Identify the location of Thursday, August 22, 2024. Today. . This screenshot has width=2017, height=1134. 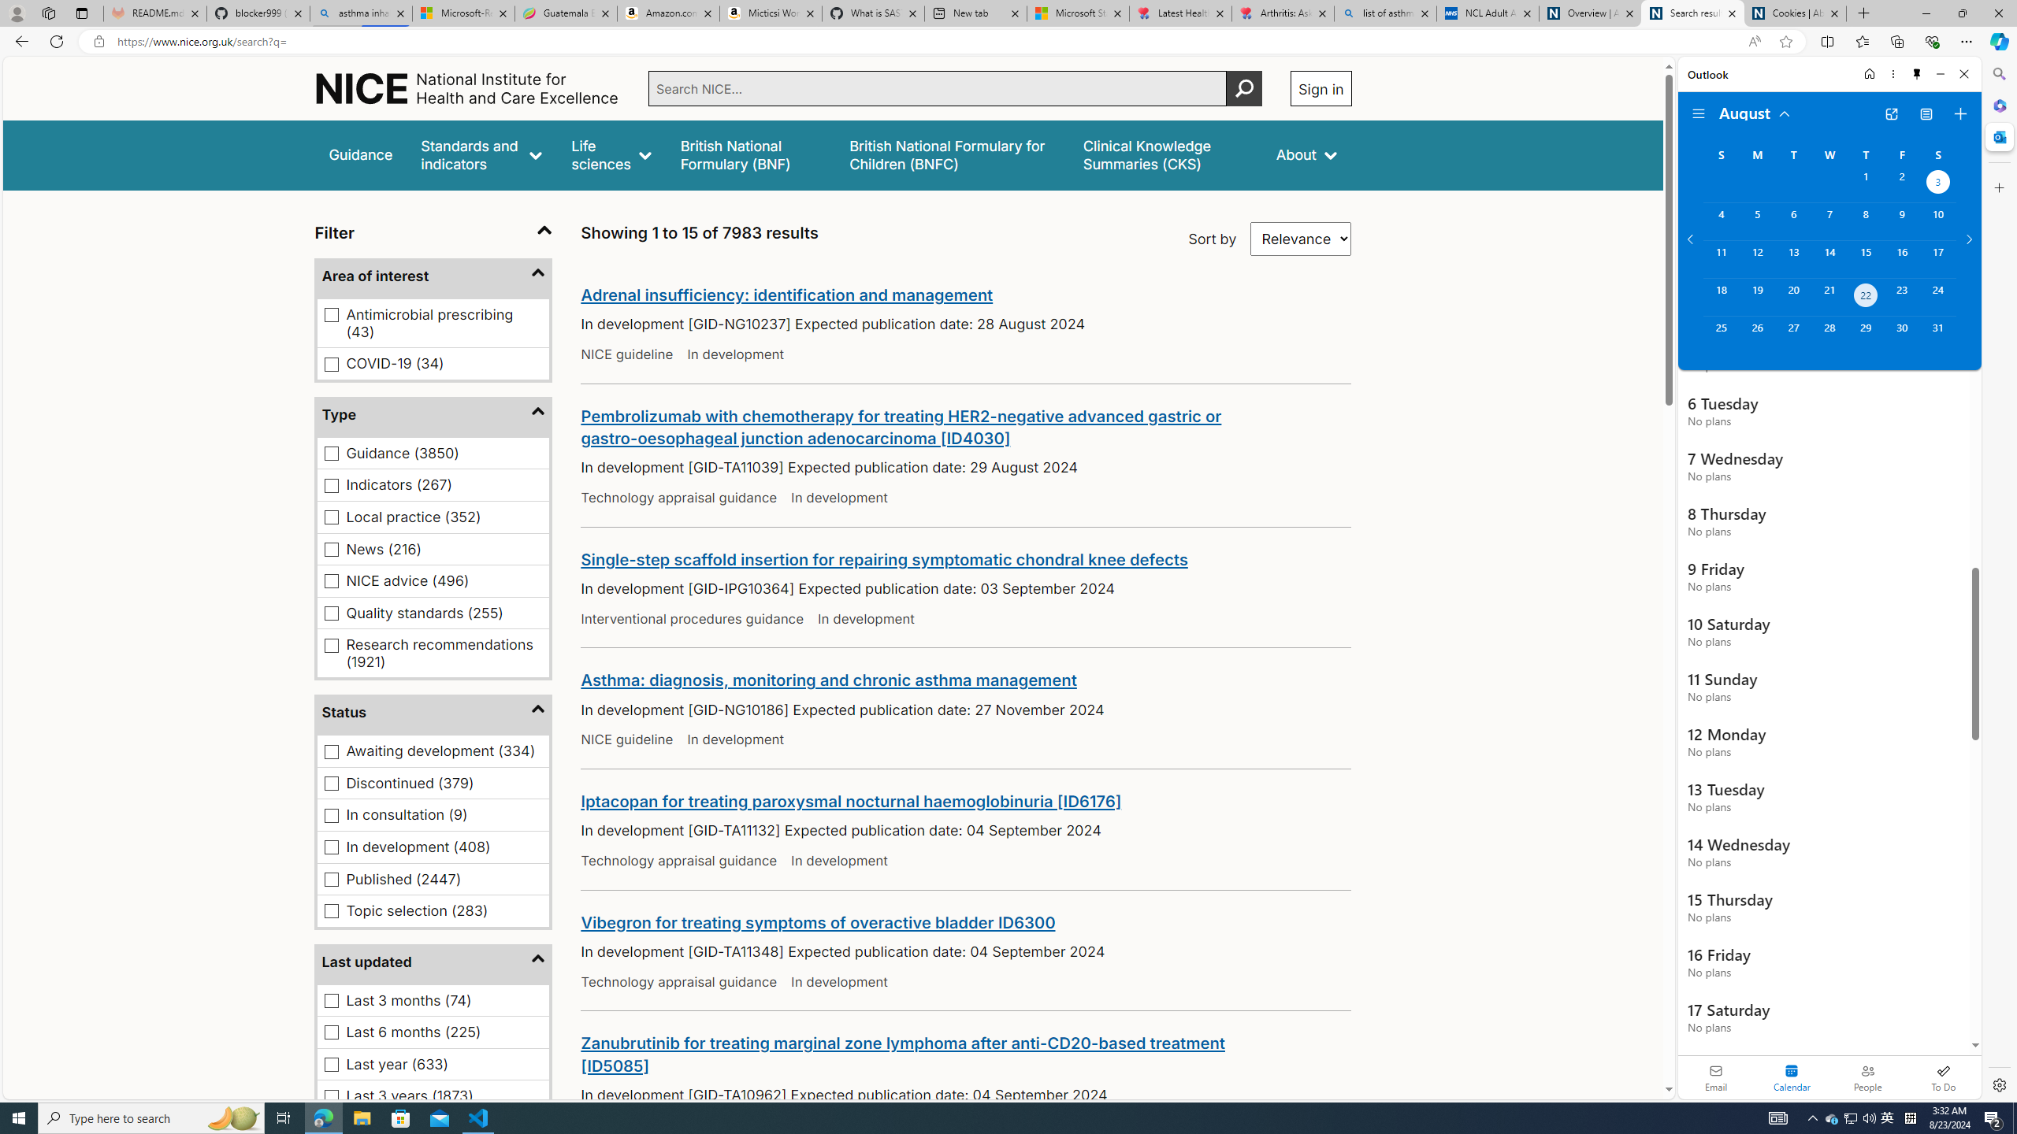
(1866, 297).